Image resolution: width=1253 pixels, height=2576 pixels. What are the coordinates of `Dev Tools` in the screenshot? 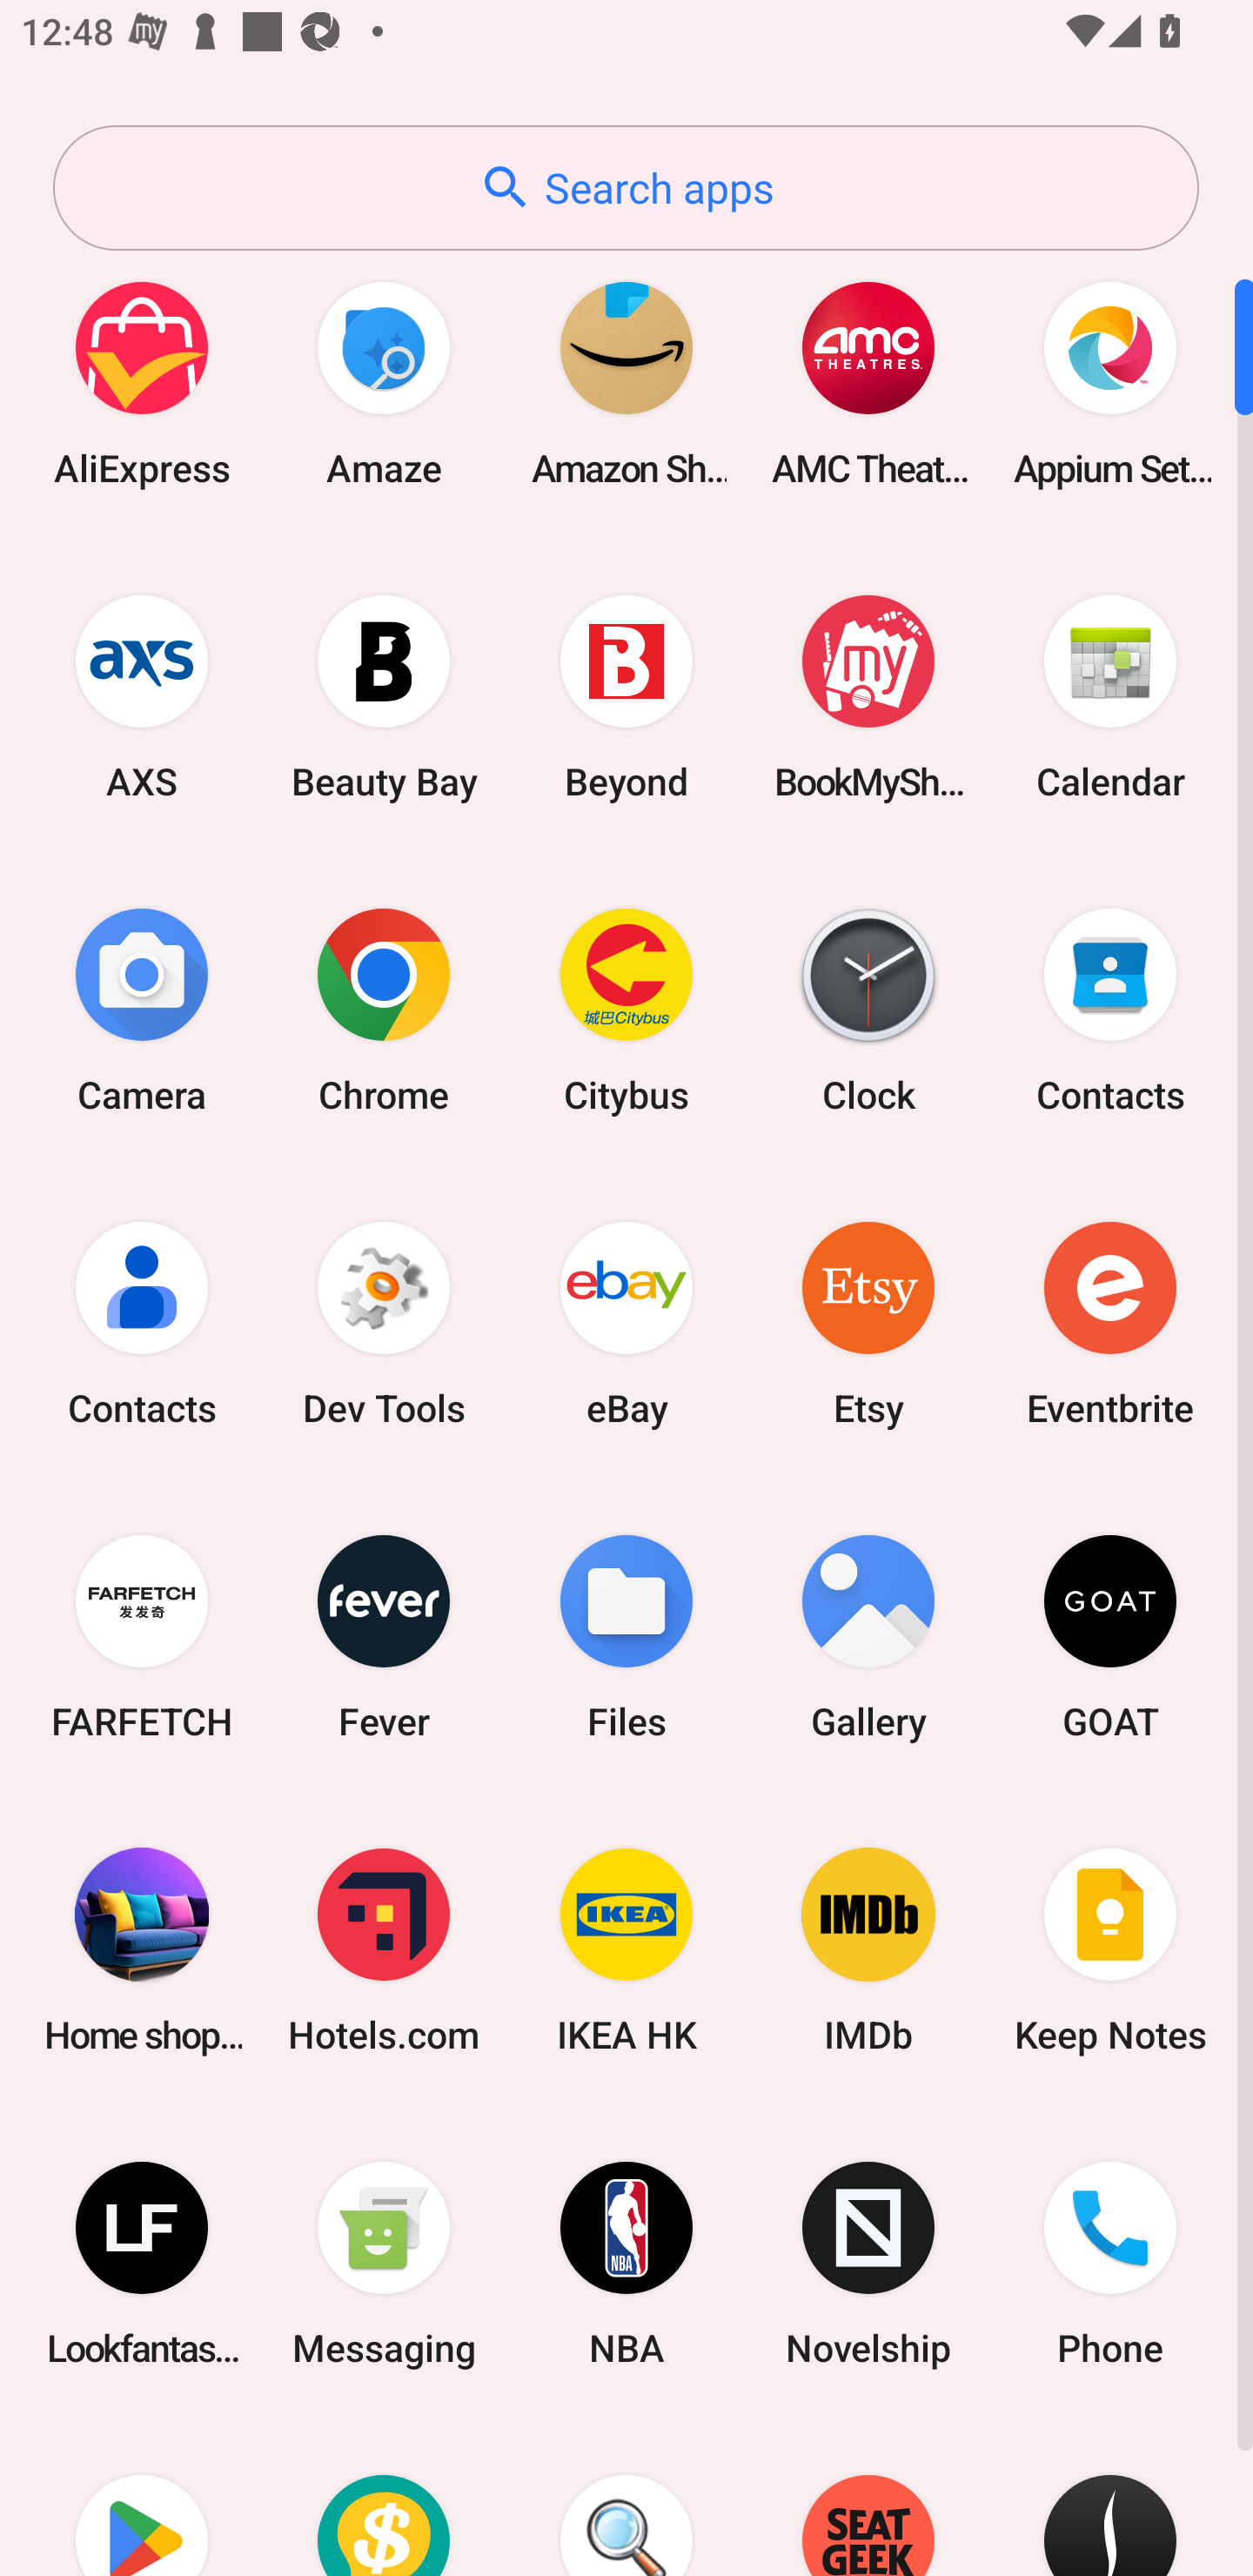 It's located at (384, 1323).